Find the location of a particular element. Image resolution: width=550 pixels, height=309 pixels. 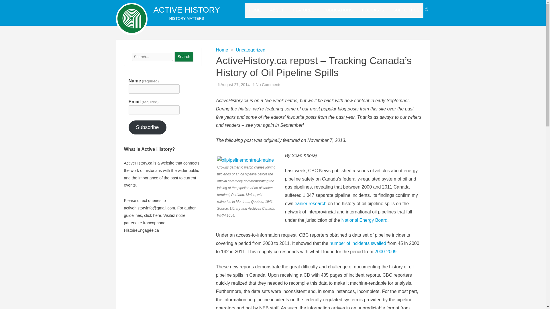

PUBLICATIONS is located at coordinates (338, 10).